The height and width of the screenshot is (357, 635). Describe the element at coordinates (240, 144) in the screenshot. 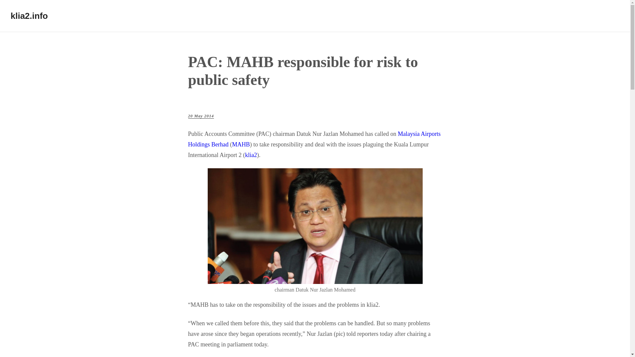

I see `MAHB` at that location.